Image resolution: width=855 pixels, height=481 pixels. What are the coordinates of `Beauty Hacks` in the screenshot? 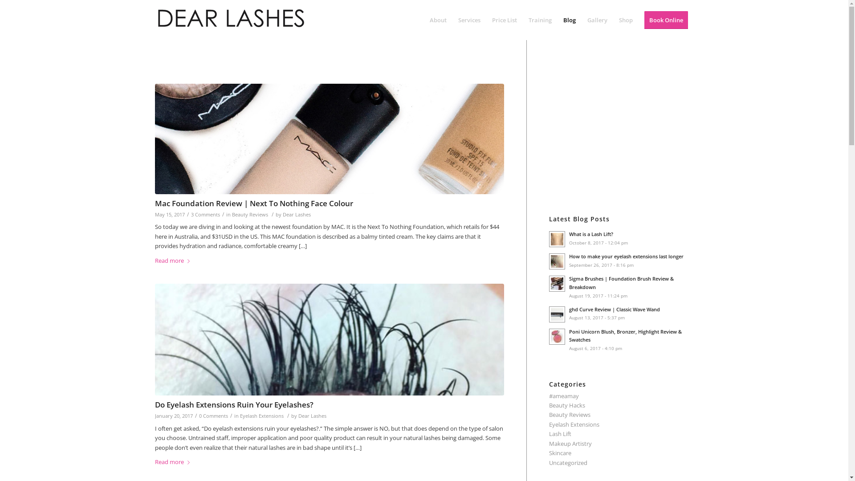 It's located at (567, 405).